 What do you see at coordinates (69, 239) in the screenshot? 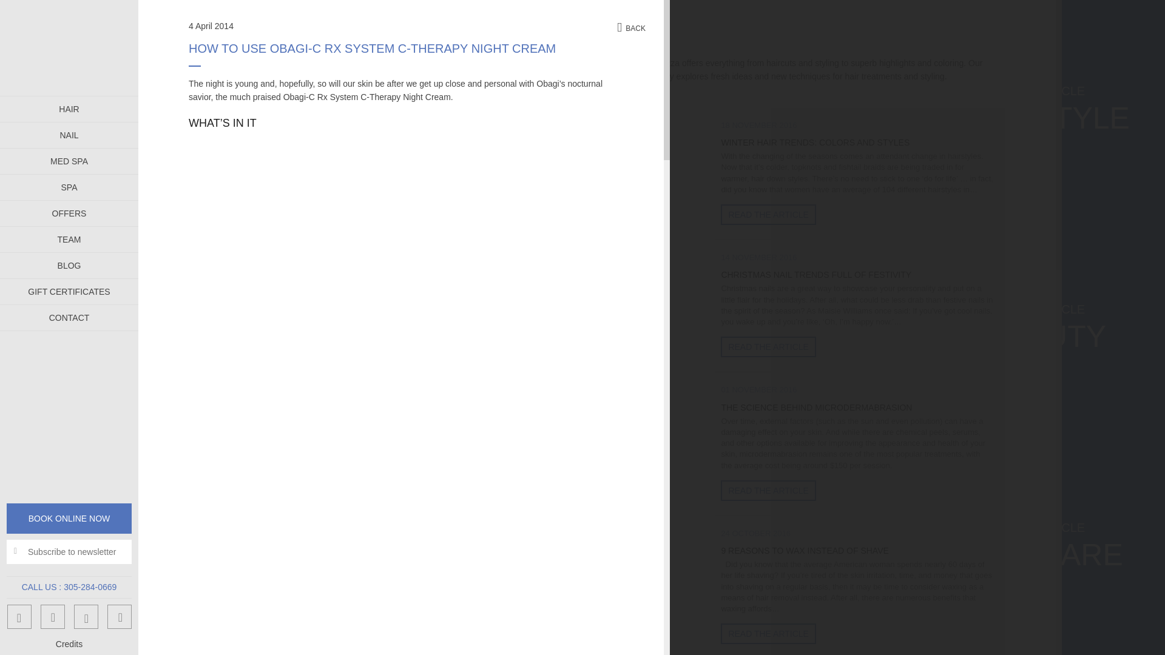
I see `TEAM` at bounding box center [69, 239].